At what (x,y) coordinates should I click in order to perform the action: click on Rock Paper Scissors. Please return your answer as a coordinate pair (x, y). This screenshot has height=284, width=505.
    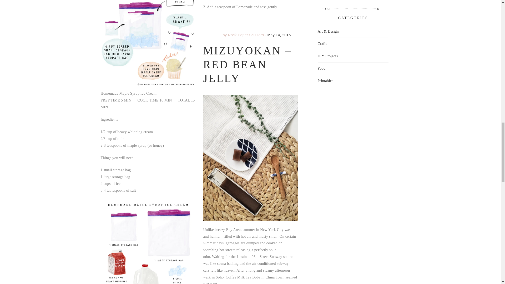
    Looking at the image, I should click on (246, 35).